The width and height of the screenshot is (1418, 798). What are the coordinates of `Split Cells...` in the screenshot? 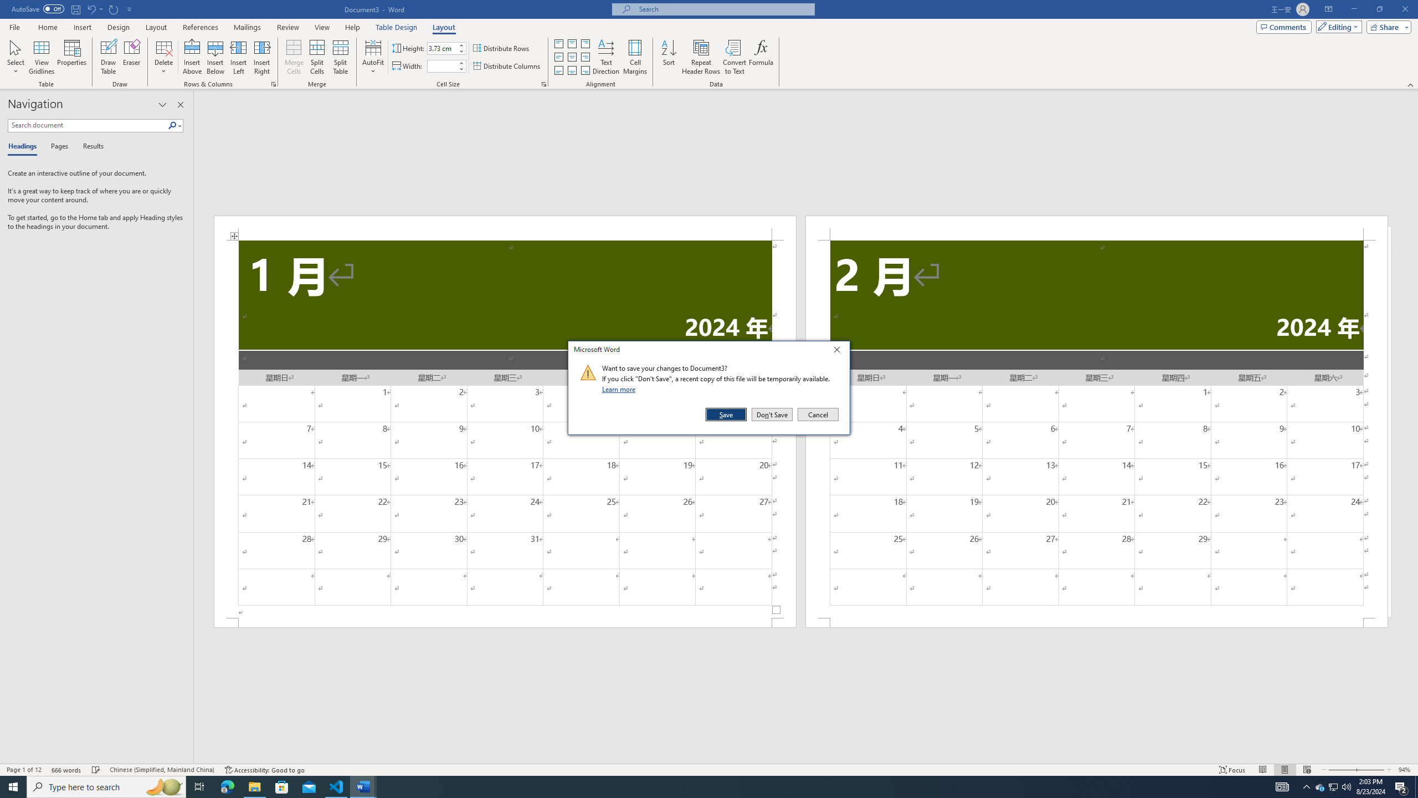 It's located at (317, 57).